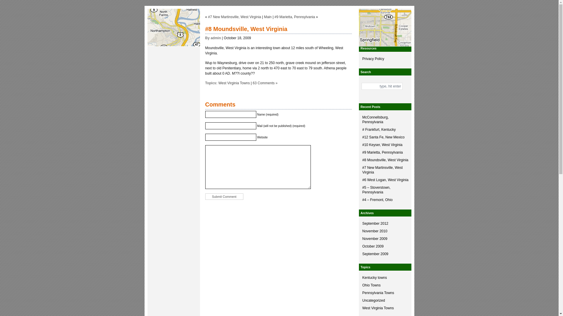 Image resolution: width=563 pixels, height=316 pixels. What do you see at coordinates (174, 144) in the screenshot?
I see `Advertisement` at bounding box center [174, 144].